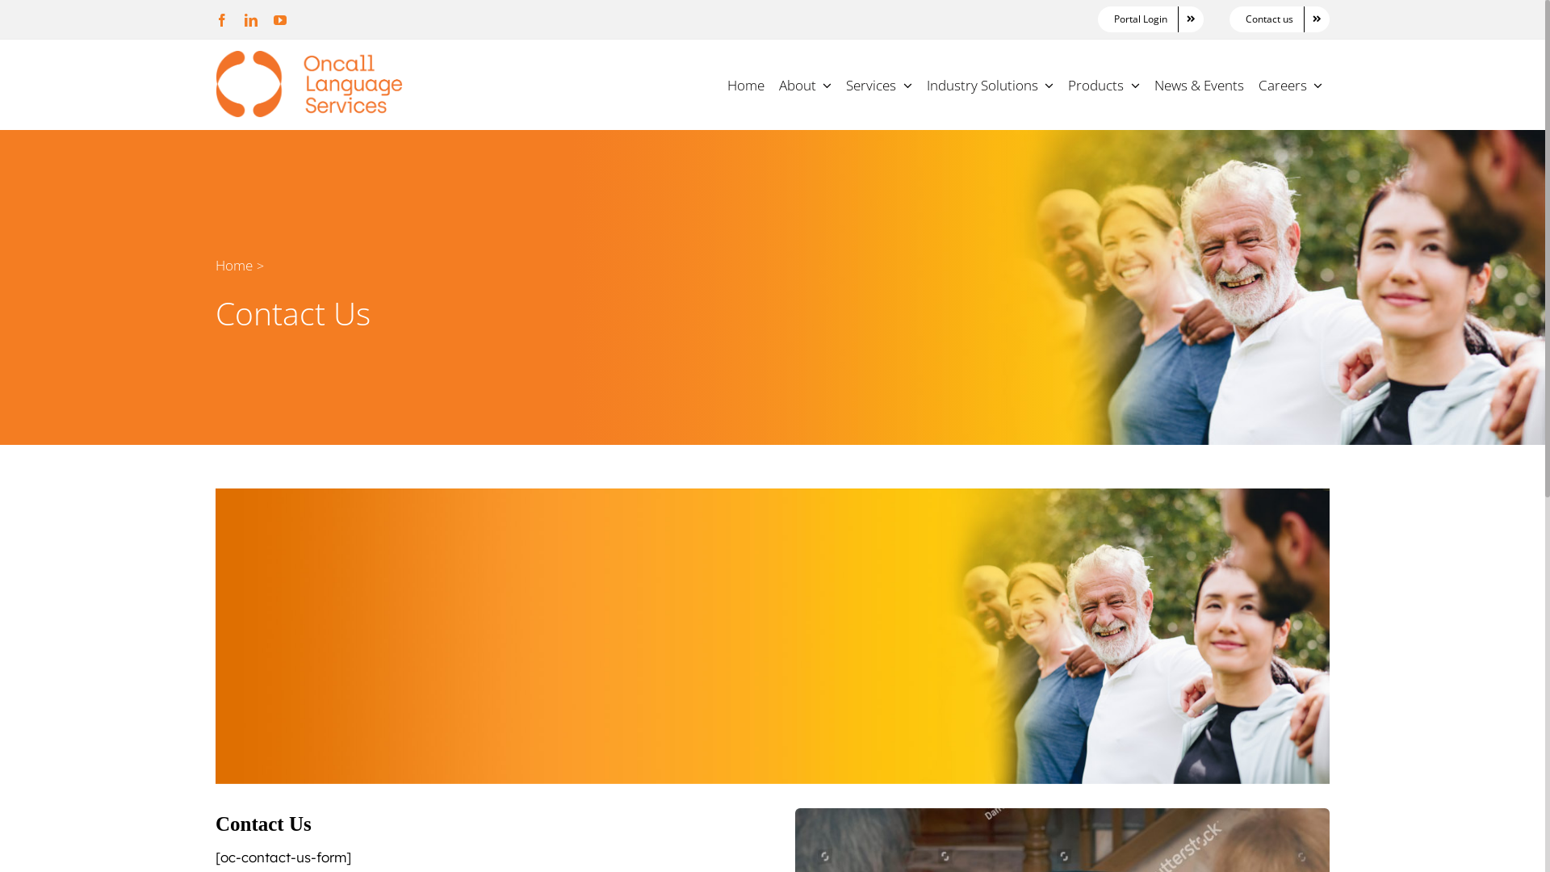 Image resolution: width=1550 pixels, height=872 pixels. I want to click on Products, so click(1104, 84).